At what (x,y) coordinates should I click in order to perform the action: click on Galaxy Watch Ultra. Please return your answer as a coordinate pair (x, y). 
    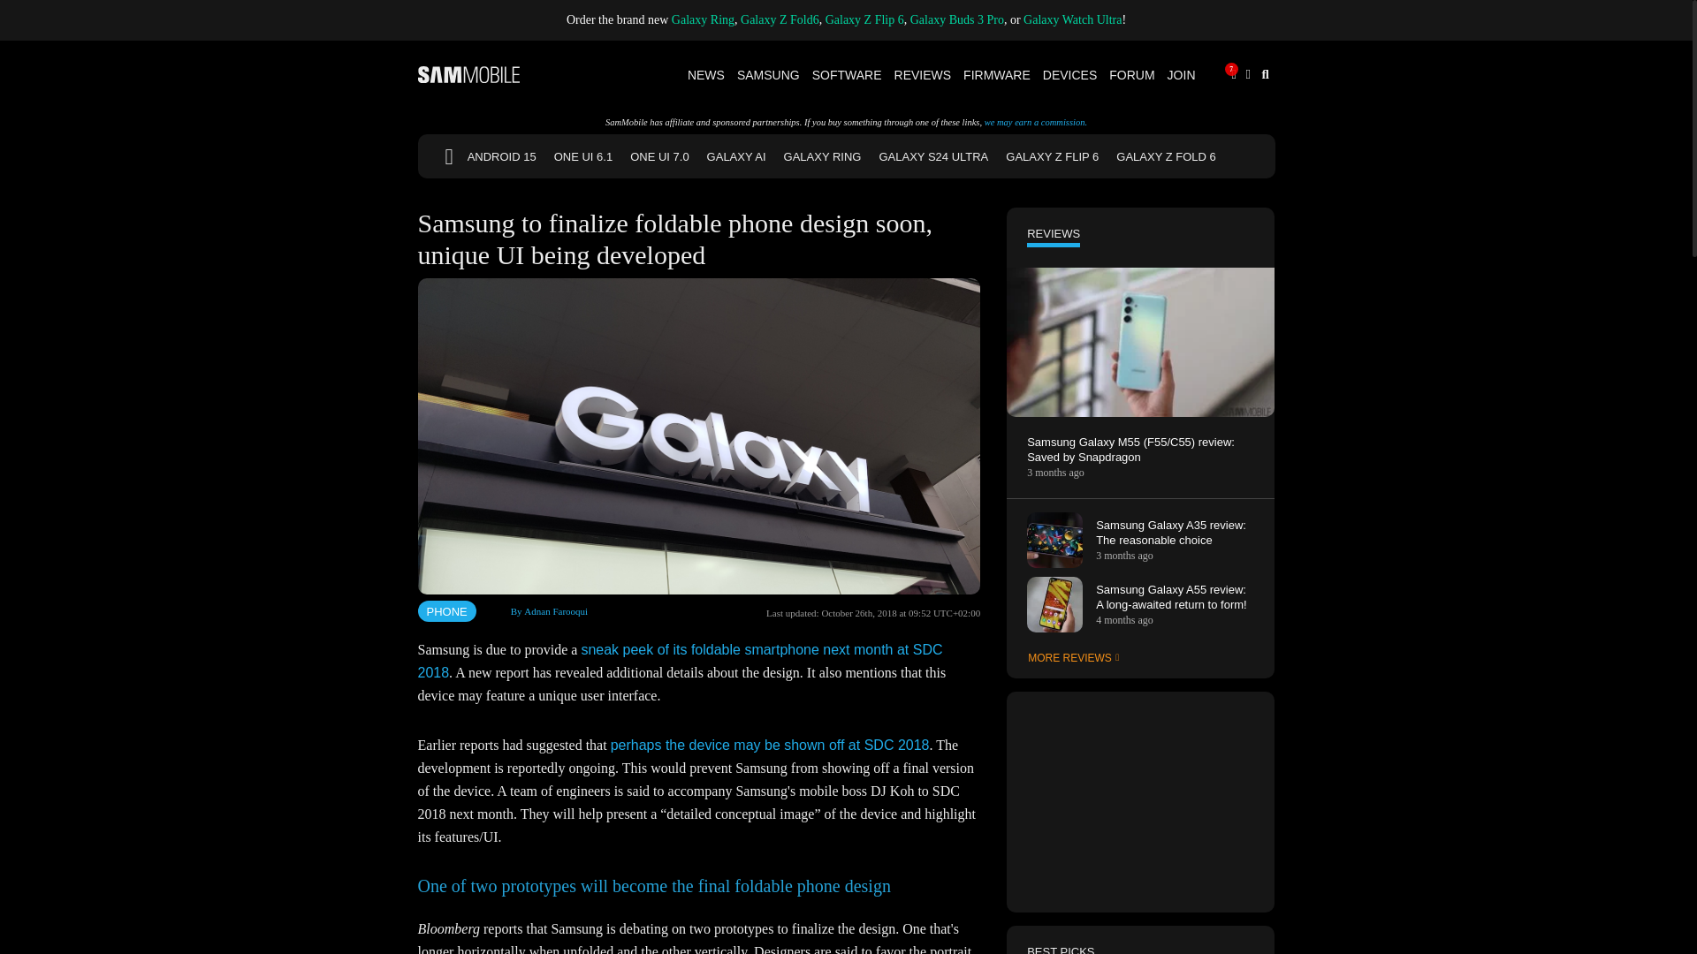
    Looking at the image, I should click on (1072, 19).